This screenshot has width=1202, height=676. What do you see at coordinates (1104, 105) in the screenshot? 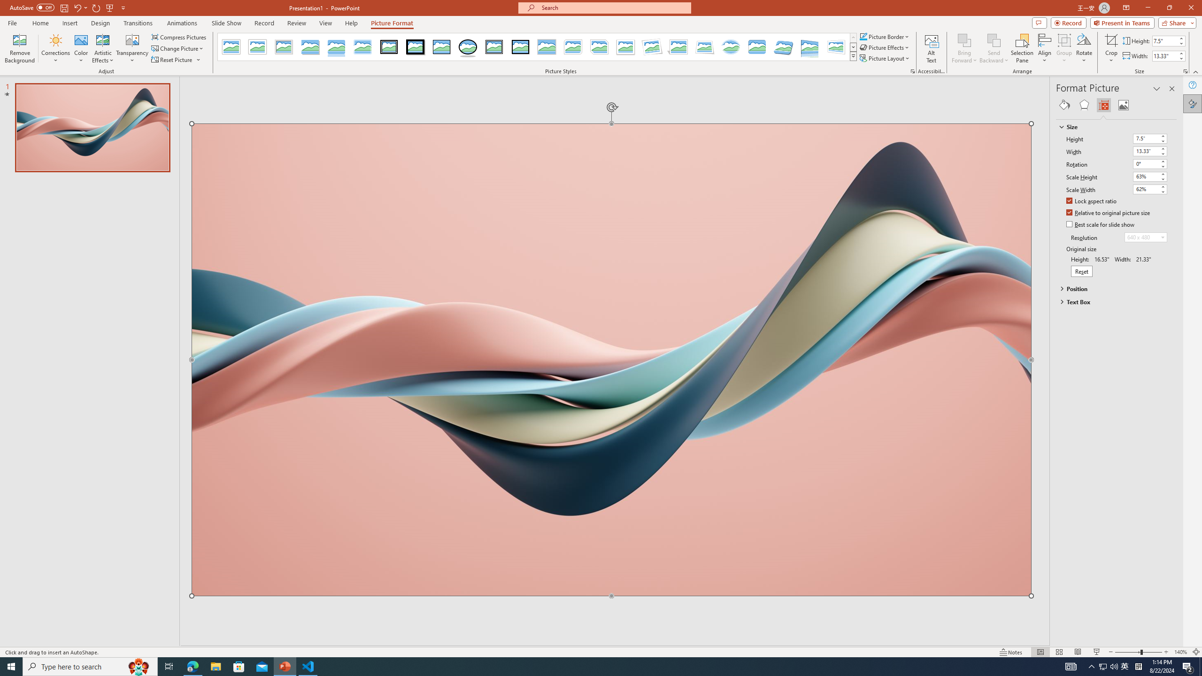
I see `Size & Properties` at bounding box center [1104, 105].